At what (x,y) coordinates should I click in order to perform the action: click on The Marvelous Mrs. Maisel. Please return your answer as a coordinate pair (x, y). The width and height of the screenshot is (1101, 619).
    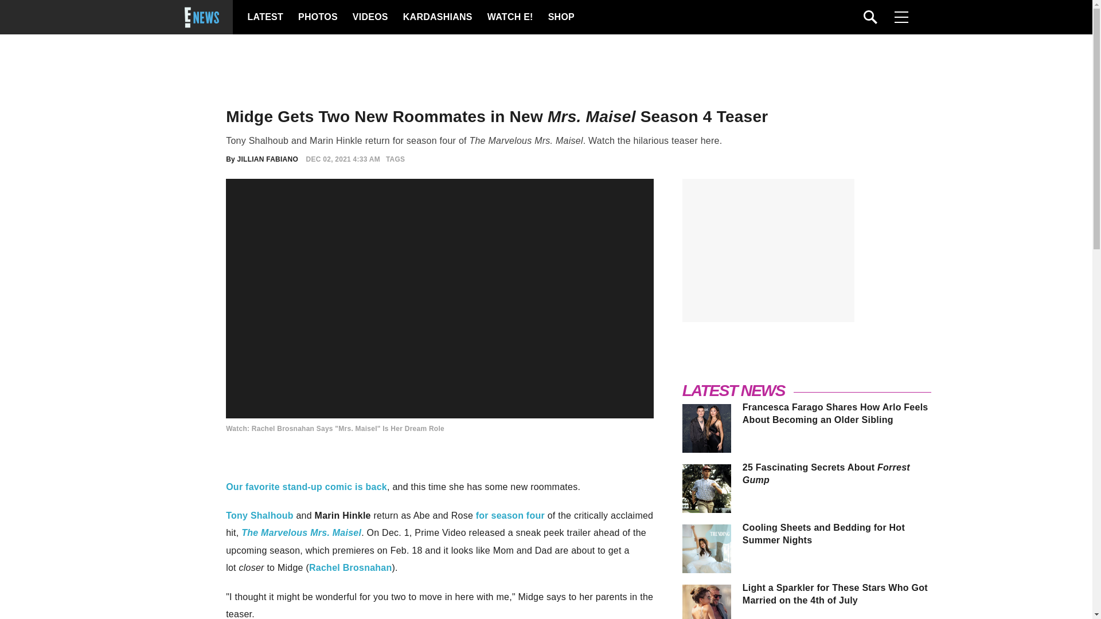
    Looking at the image, I should click on (300, 533).